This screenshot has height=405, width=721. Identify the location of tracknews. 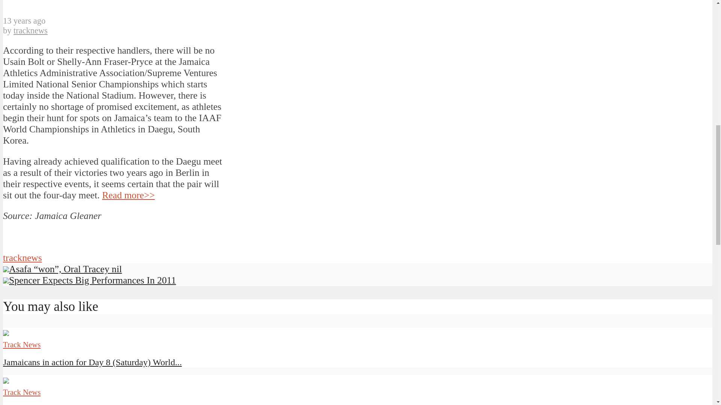
(22, 258).